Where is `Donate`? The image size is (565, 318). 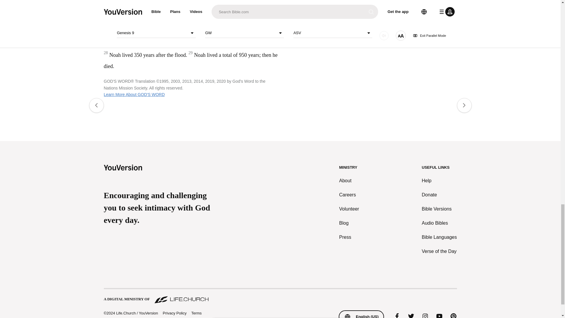
Donate is located at coordinates (439, 195).